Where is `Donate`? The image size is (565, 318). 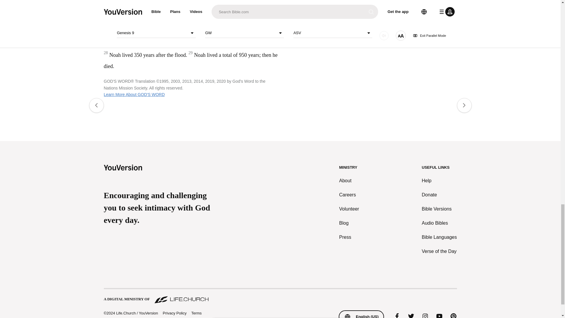
Donate is located at coordinates (439, 195).